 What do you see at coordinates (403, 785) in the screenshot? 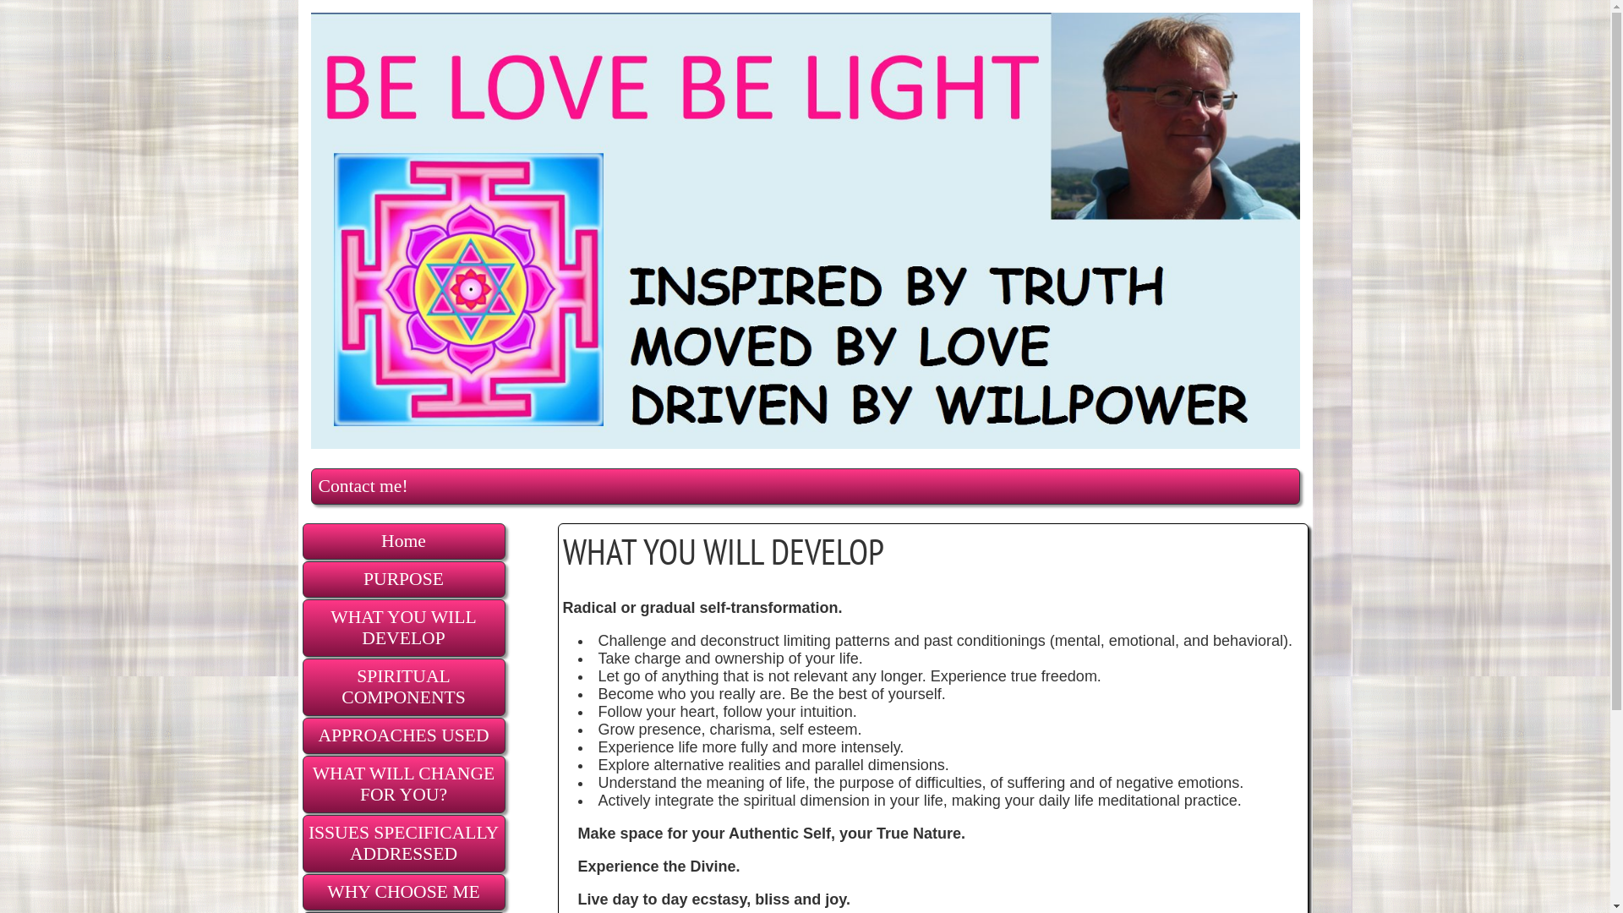
I see `WHAT WILL CHANGE FOR YOU?` at bounding box center [403, 785].